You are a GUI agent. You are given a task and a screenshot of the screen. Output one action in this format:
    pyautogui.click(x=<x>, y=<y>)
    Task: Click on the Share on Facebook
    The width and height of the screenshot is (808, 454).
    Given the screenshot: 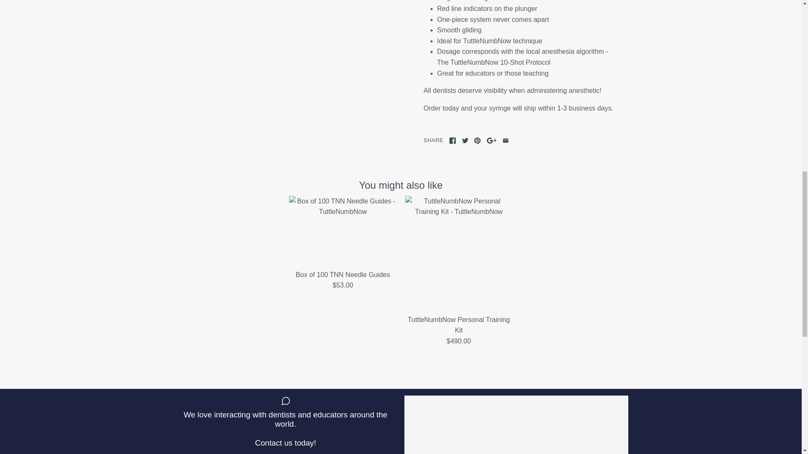 What is the action you would take?
    pyautogui.click(x=452, y=140)
    